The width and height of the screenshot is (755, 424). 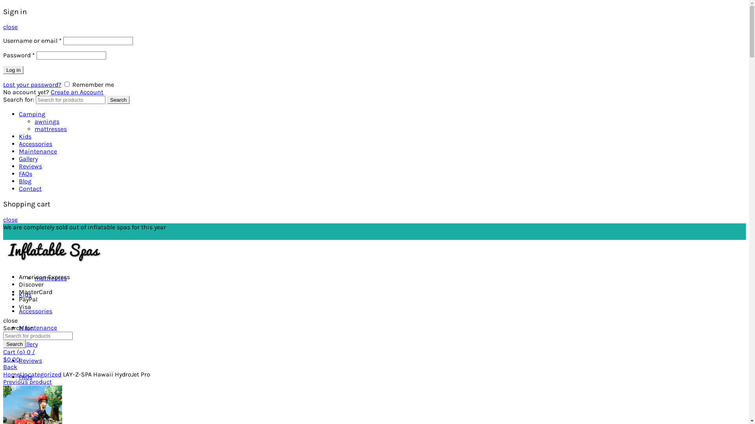 What do you see at coordinates (10, 367) in the screenshot?
I see `Back` at bounding box center [10, 367].